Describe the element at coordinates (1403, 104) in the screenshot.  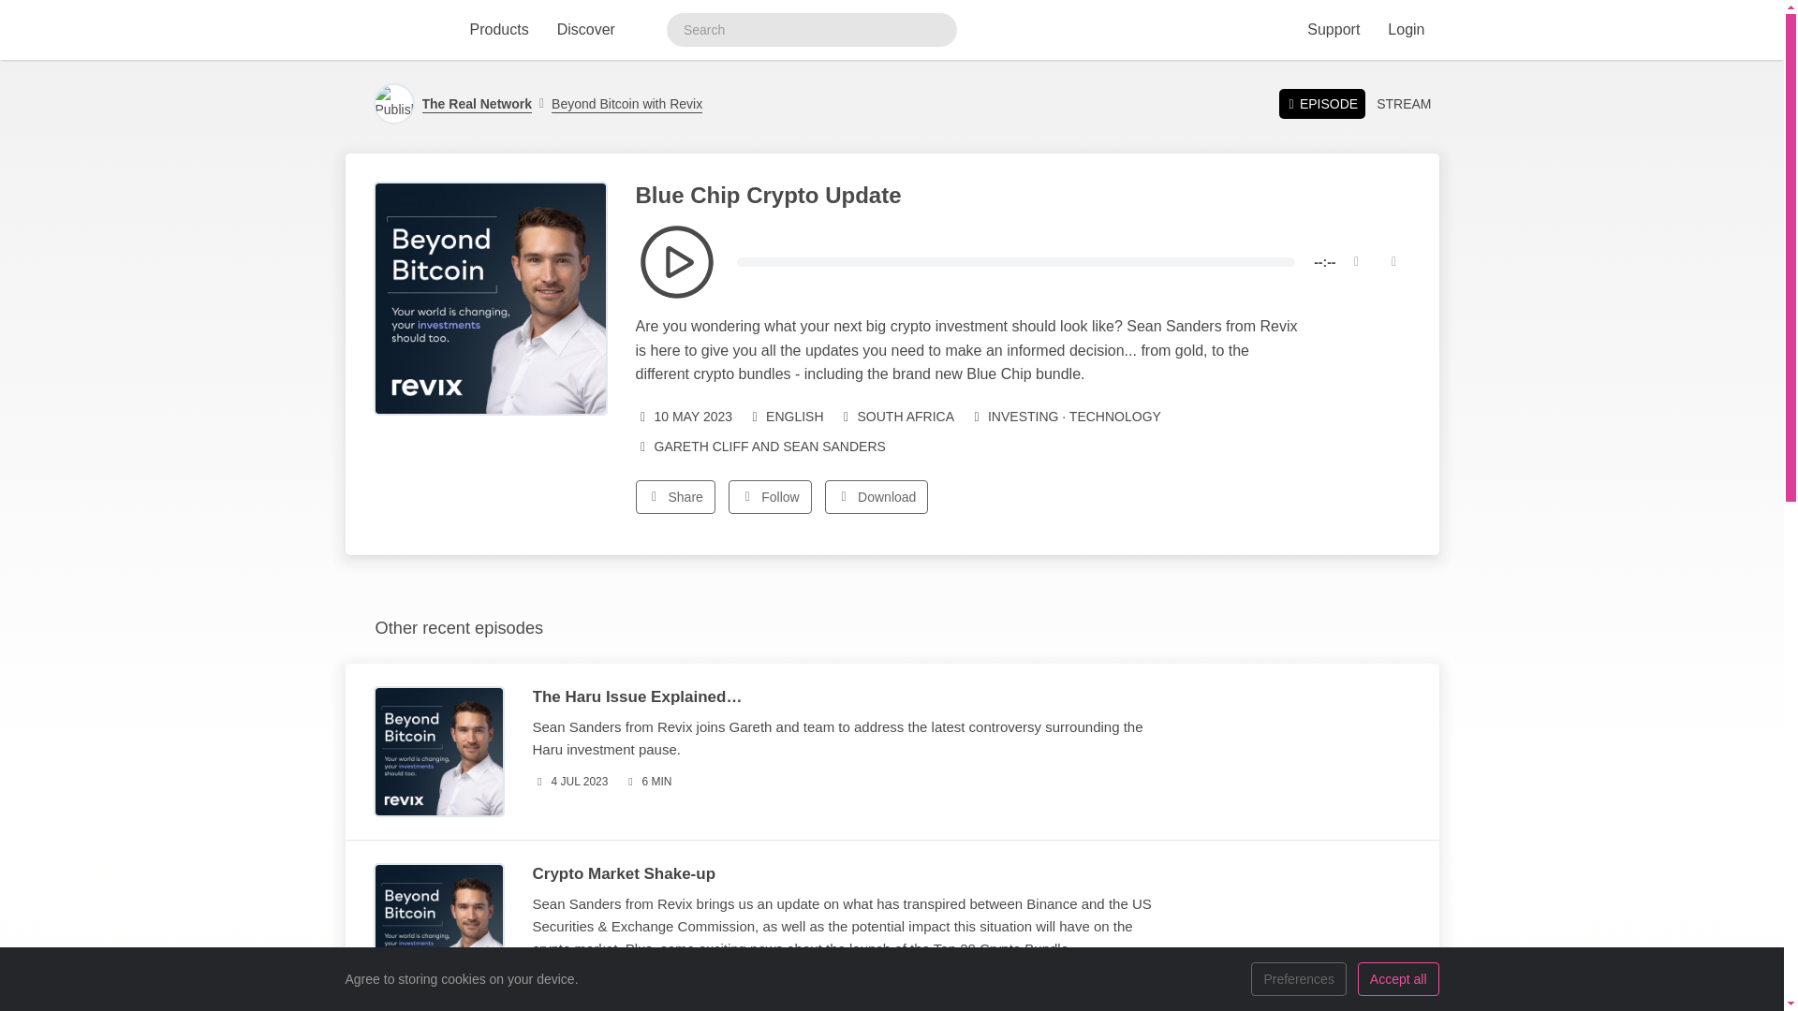
I see `STREAM` at that location.